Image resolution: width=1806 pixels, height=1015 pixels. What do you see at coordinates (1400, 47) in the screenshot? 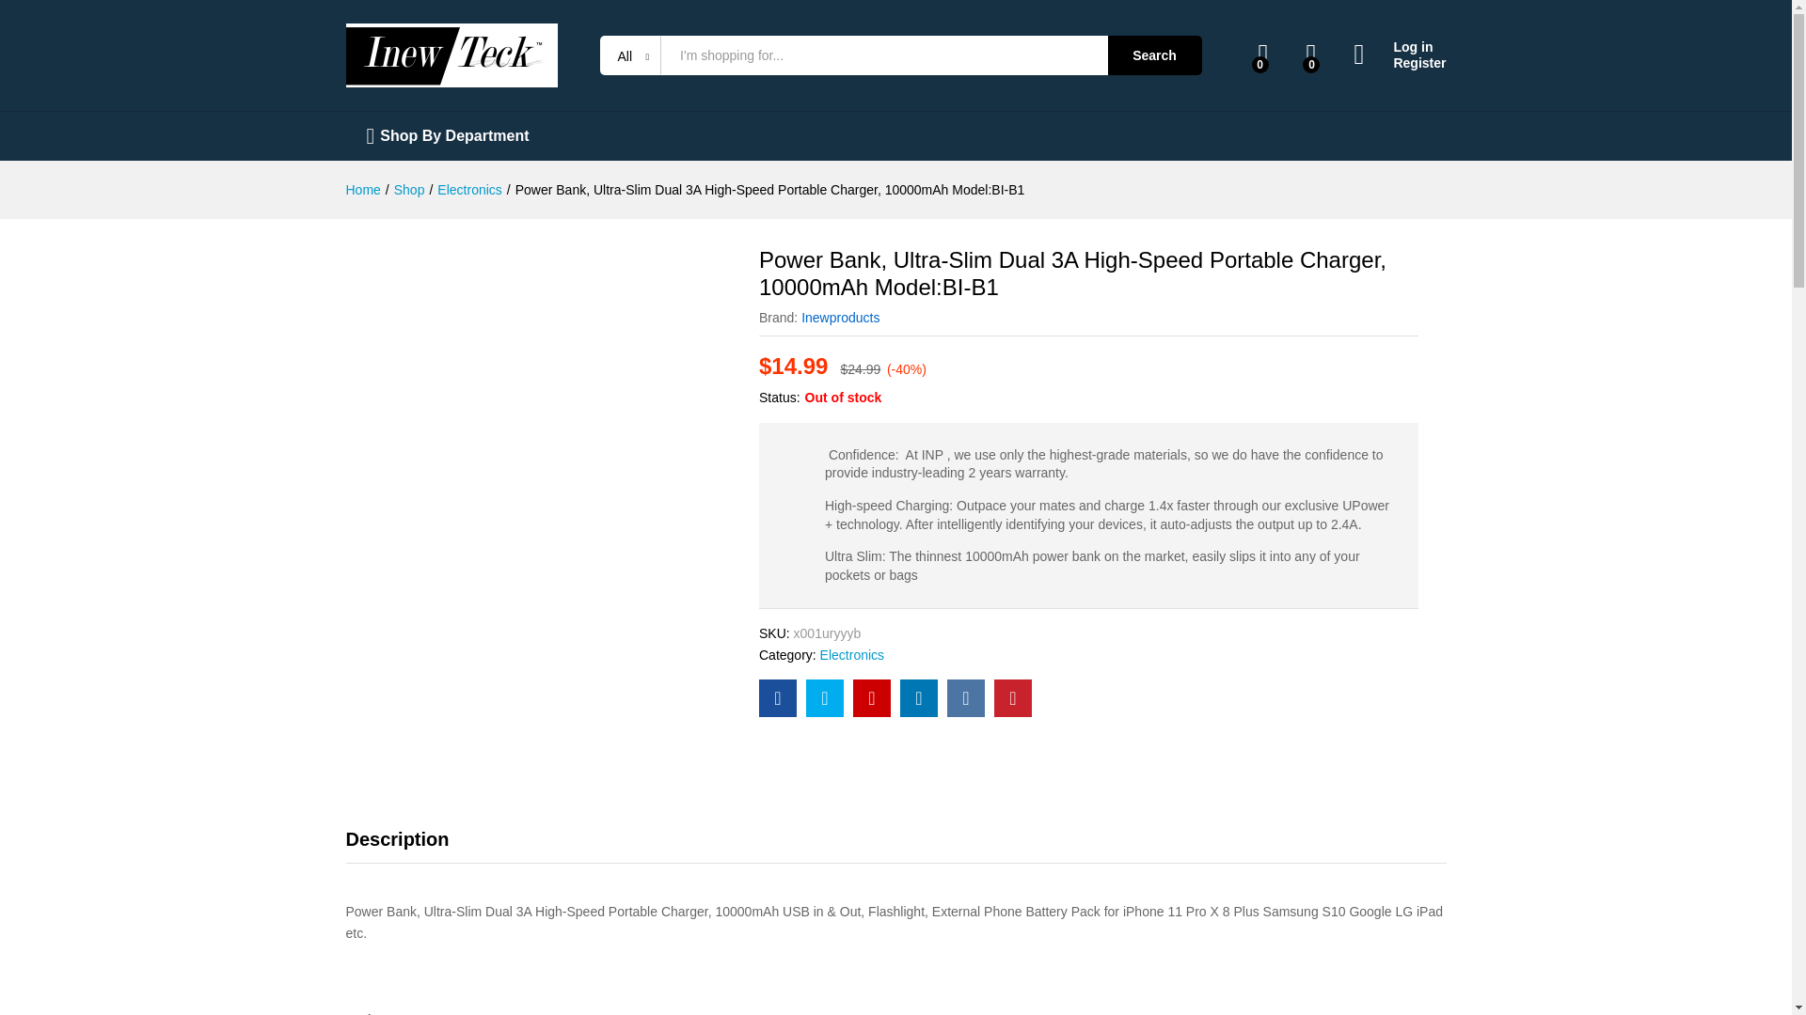
I see `Log in` at bounding box center [1400, 47].